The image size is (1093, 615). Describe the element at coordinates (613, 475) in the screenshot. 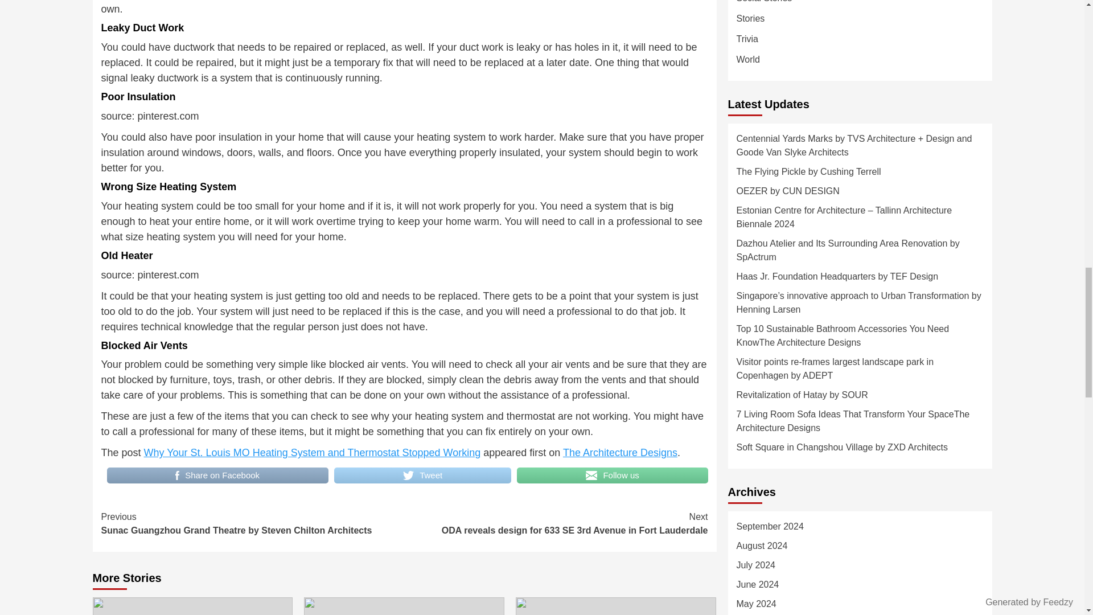

I see `Follow us` at that location.